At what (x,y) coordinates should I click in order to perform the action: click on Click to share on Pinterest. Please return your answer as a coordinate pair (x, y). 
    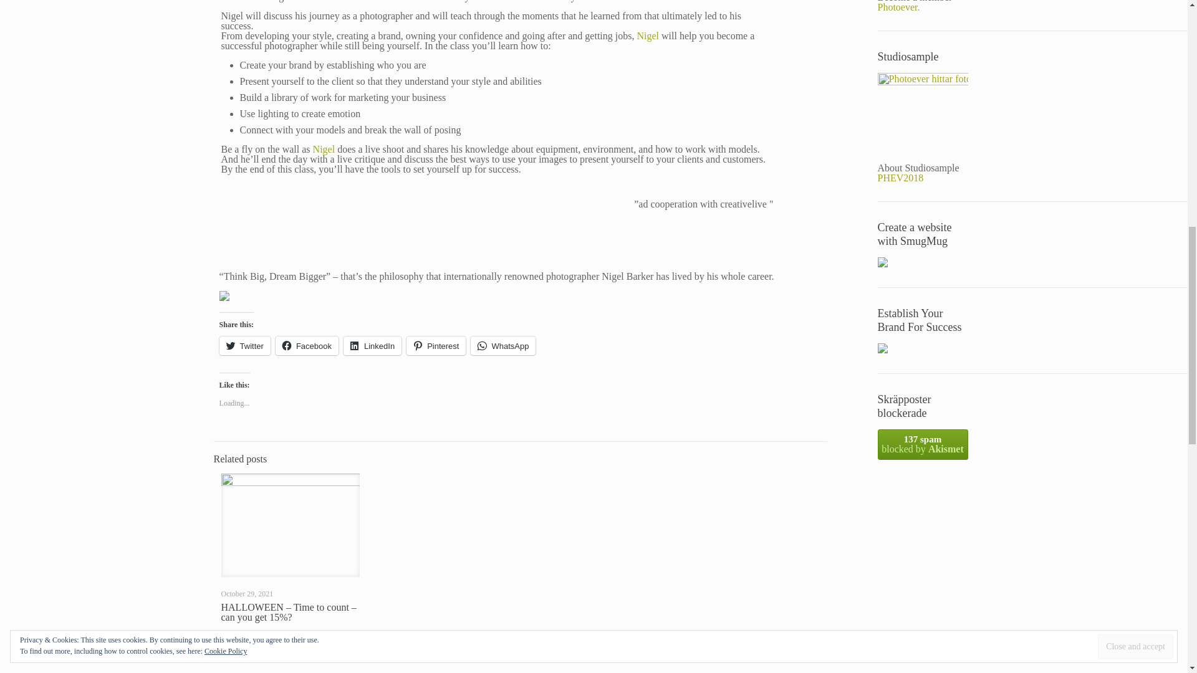
    Looking at the image, I should click on (436, 346).